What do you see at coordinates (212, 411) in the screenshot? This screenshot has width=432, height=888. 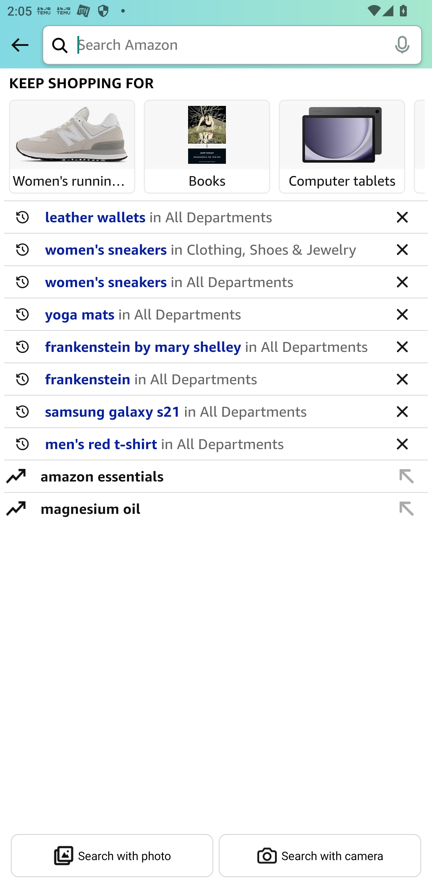 I see `samsung galaxy s21` at bounding box center [212, 411].